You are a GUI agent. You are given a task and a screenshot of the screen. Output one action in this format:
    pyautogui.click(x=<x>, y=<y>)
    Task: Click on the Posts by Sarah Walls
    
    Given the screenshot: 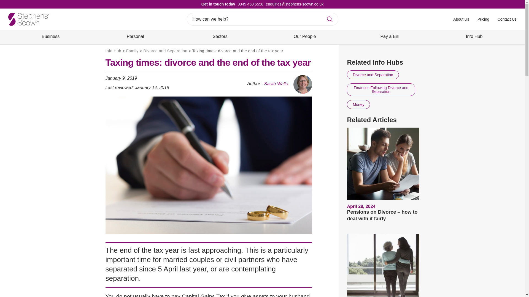 What is the action you would take?
    pyautogui.click(x=276, y=84)
    